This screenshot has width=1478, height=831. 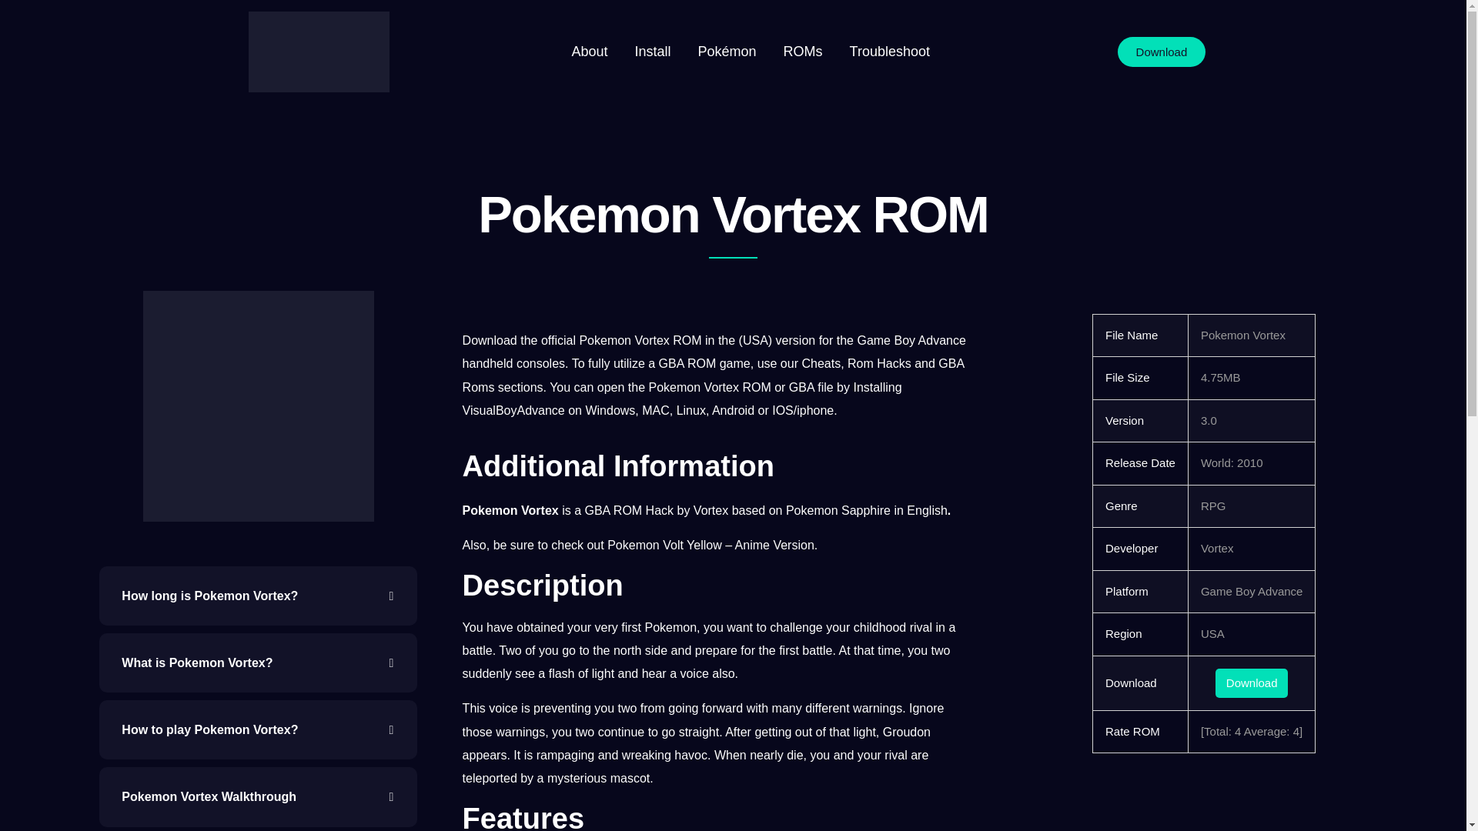 What do you see at coordinates (257, 729) in the screenshot?
I see `How to play Pokemon Vortex?` at bounding box center [257, 729].